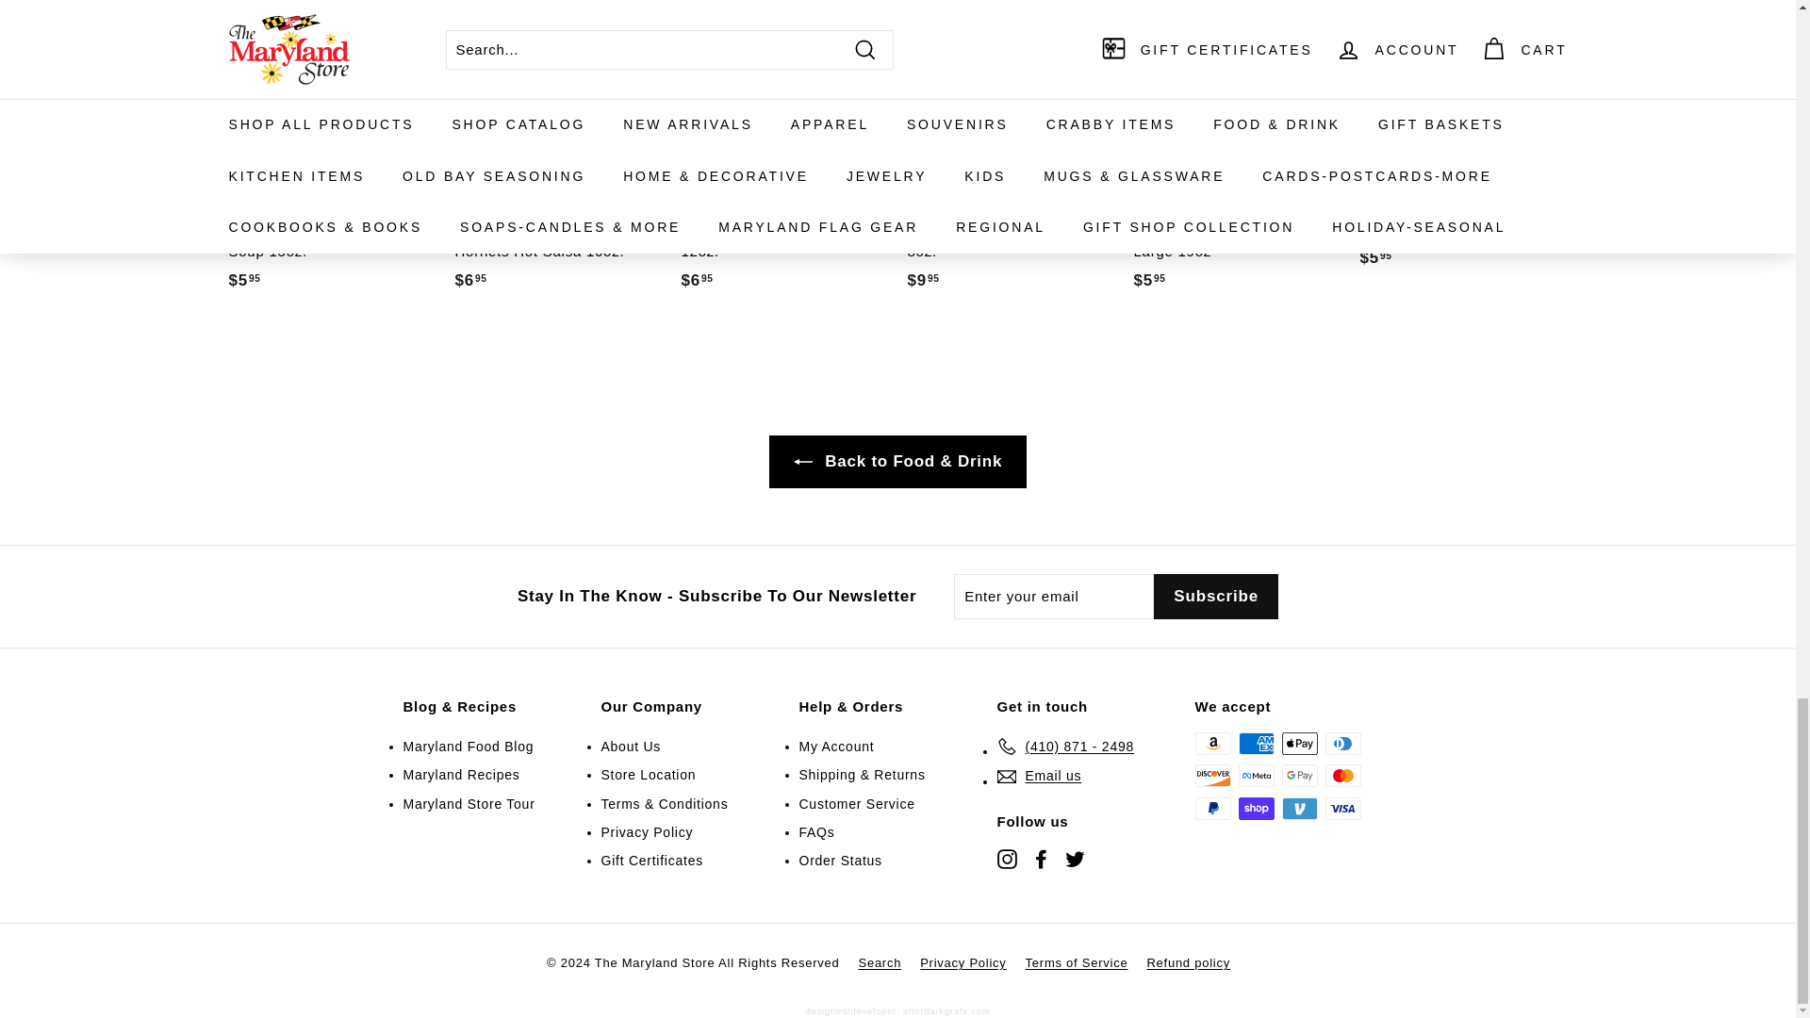  Describe the element at coordinates (1256, 743) in the screenshot. I see `American Express` at that location.